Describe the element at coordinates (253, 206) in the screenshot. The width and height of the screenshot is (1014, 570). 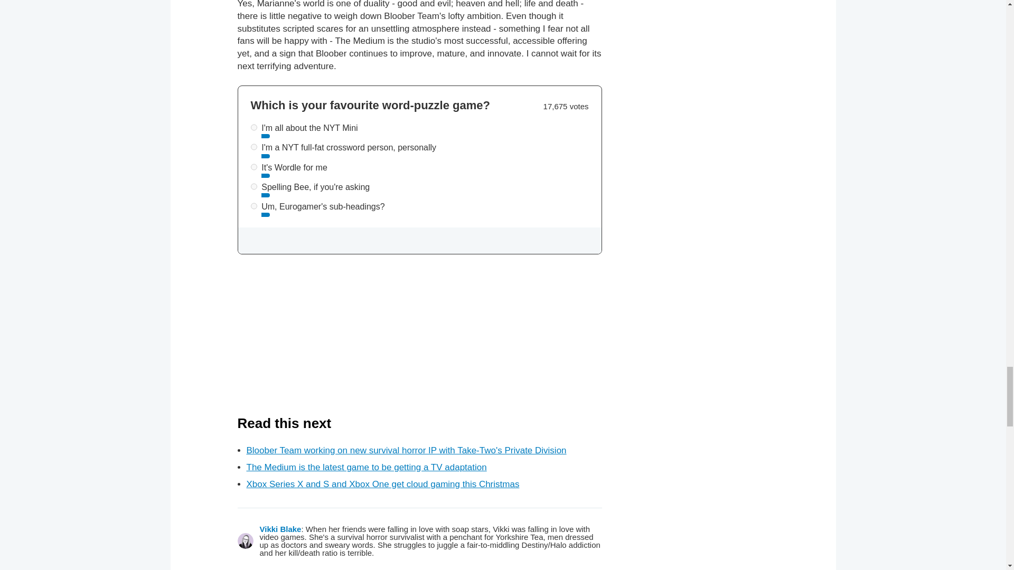
I see `on` at that location.